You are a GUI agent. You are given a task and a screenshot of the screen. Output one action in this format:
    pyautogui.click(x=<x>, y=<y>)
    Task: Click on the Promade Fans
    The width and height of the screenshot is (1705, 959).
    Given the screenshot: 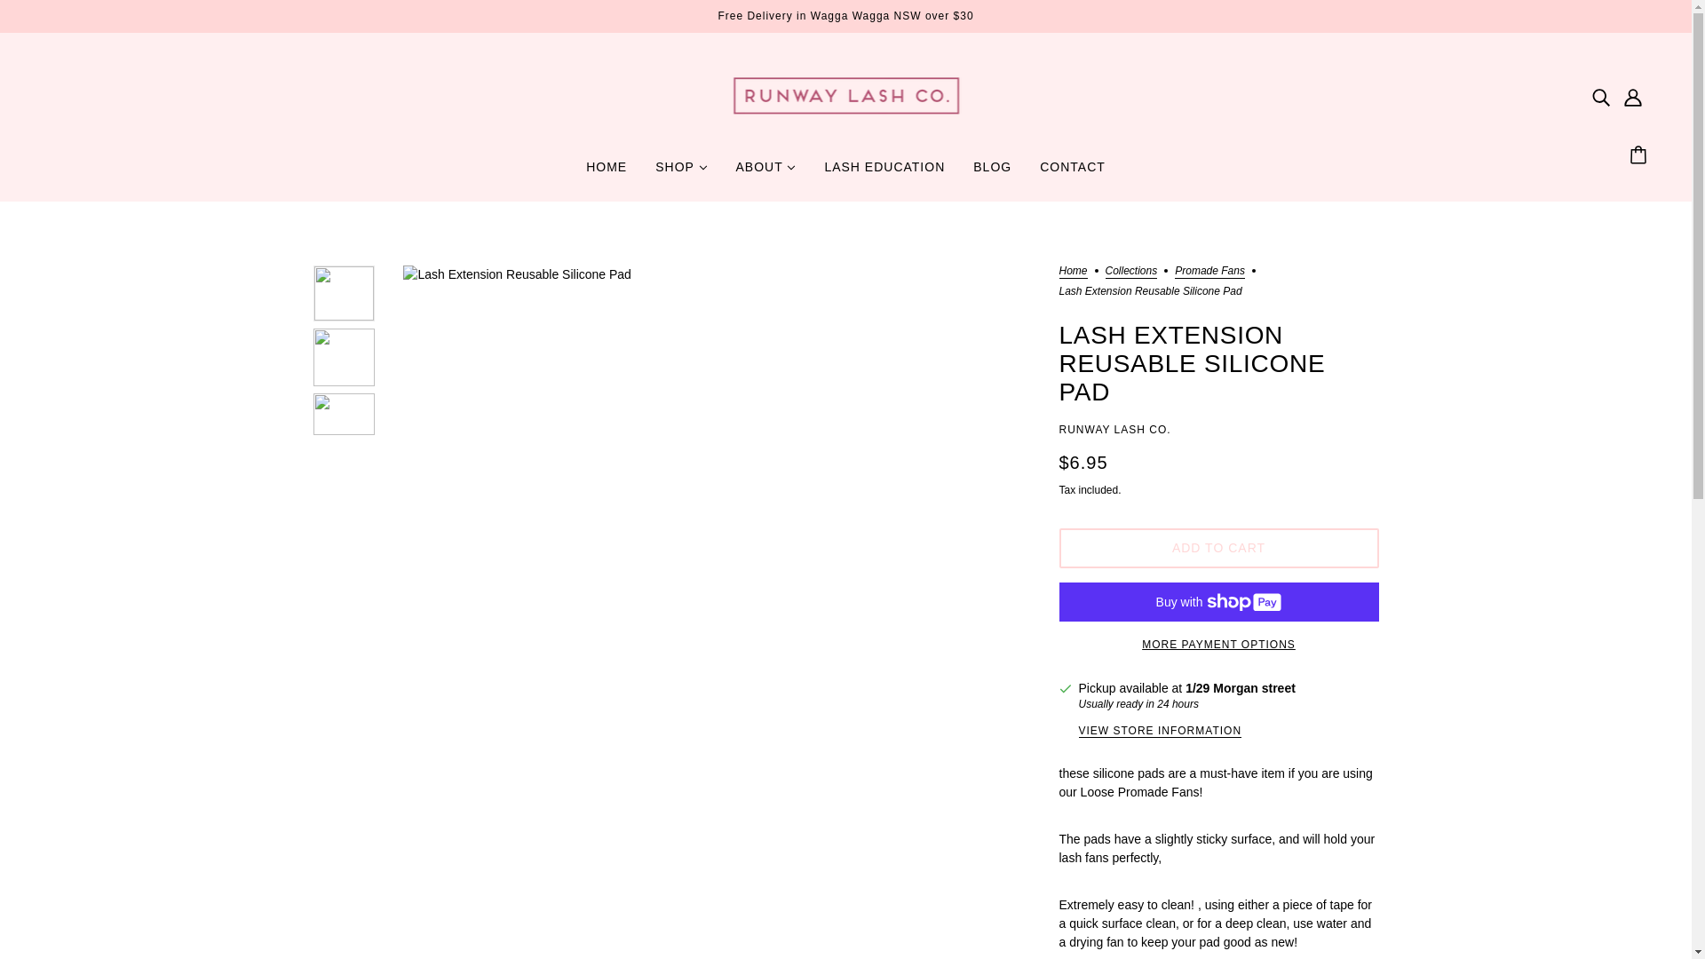 What is the action you would take?
    pyautogui.click(x=1209, y=272)
    